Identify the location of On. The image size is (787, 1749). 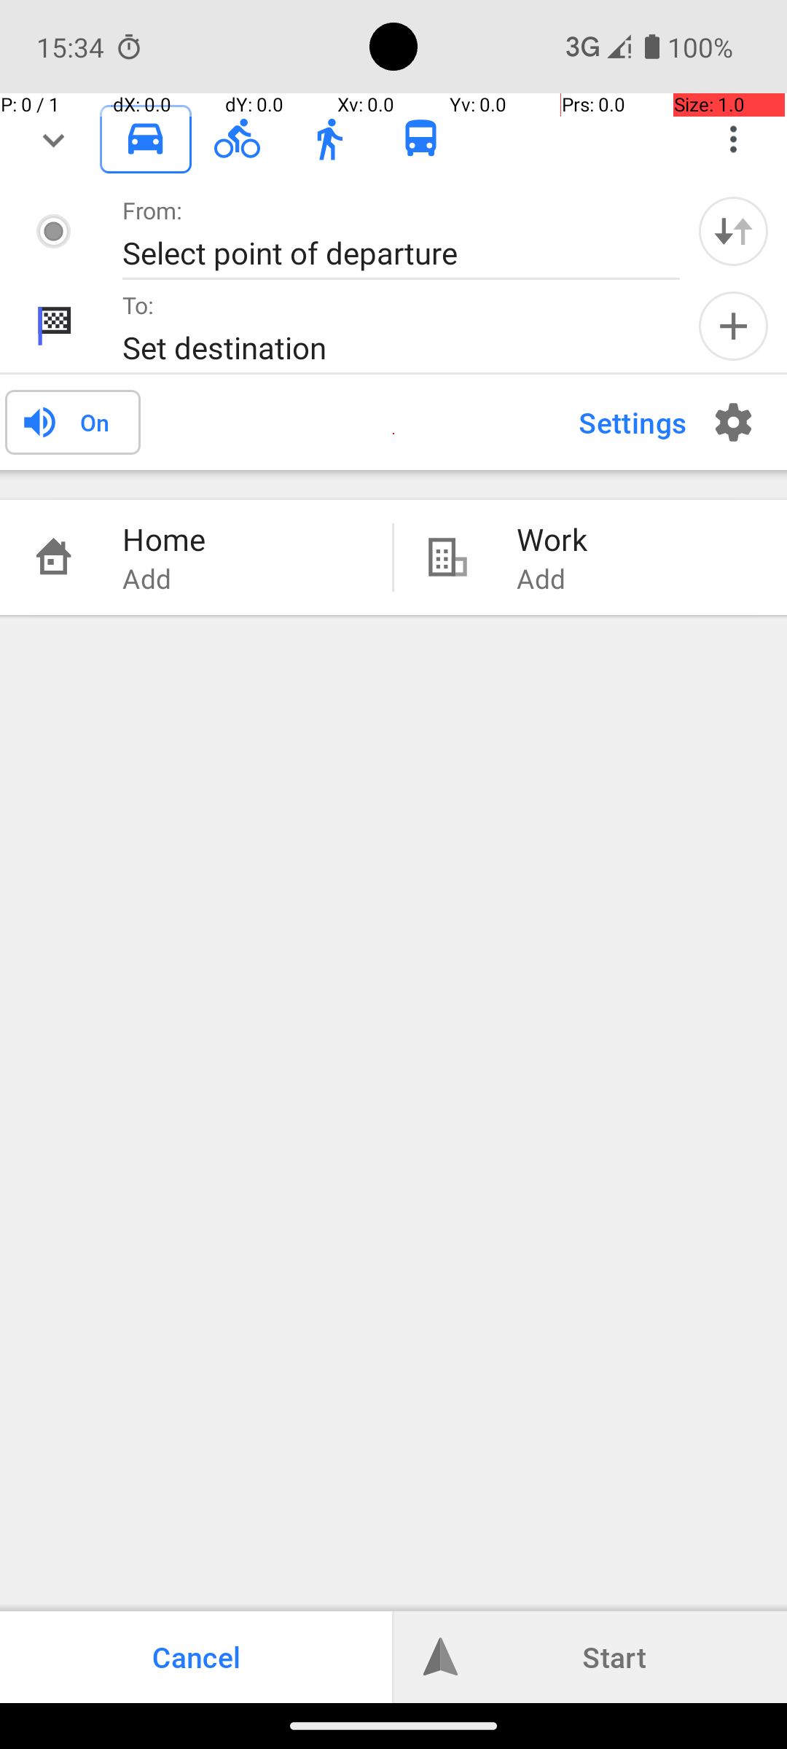
(95, 422).